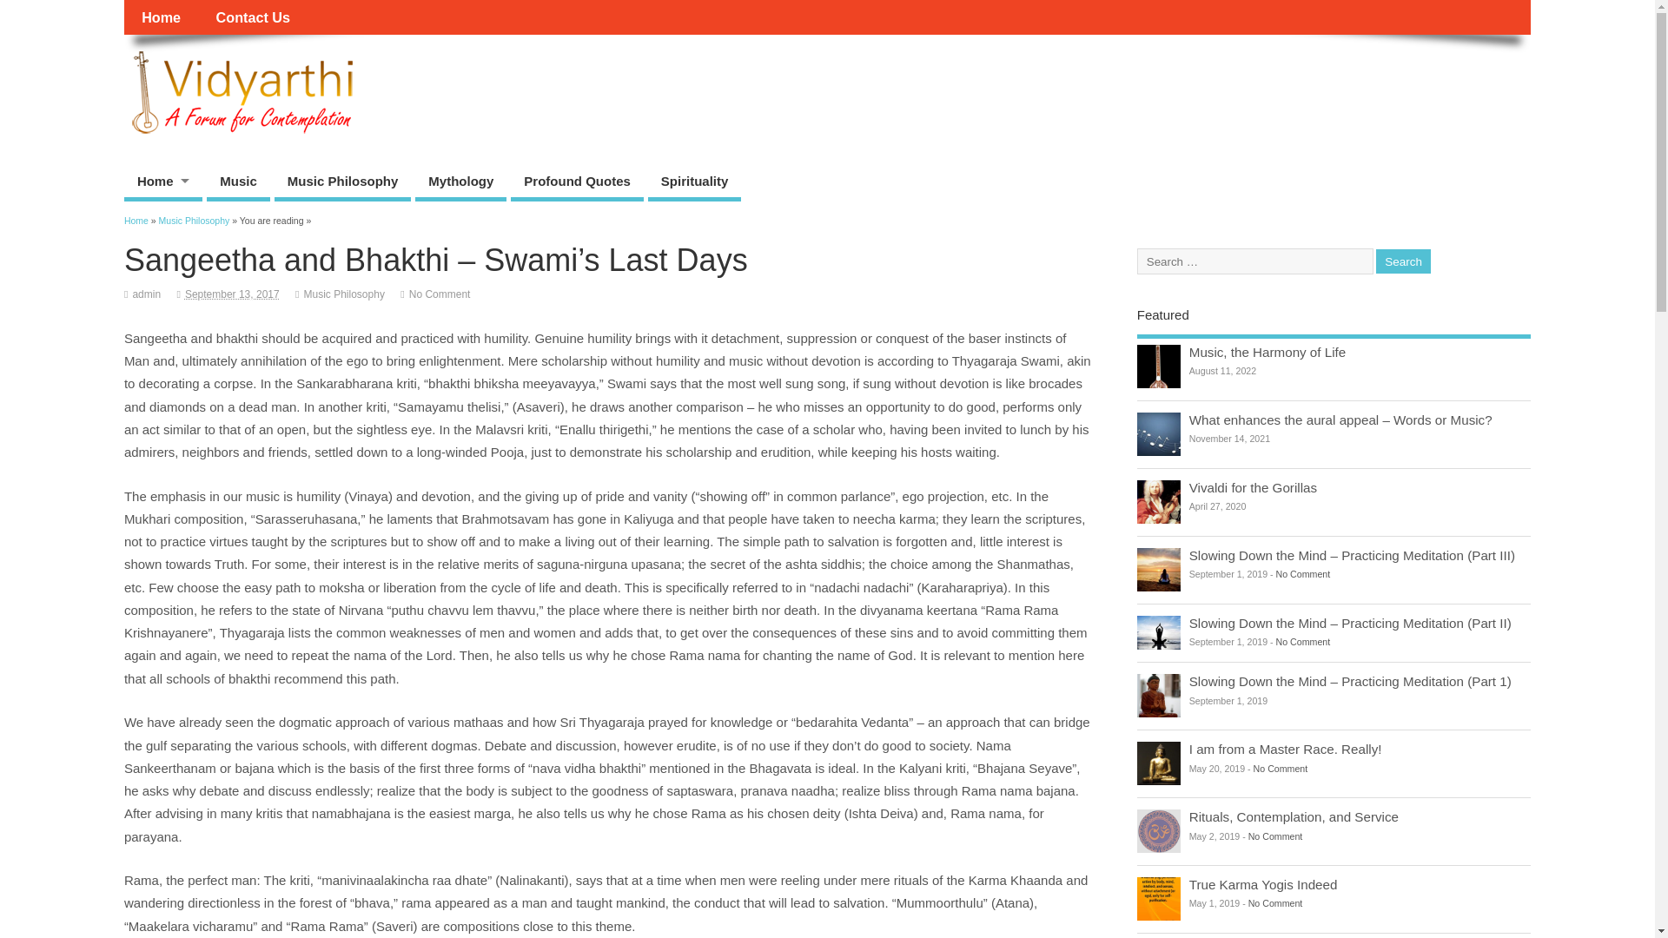 The height and width of the screenshot is (938, 1668). I want to click on admin, so click(146, 294).